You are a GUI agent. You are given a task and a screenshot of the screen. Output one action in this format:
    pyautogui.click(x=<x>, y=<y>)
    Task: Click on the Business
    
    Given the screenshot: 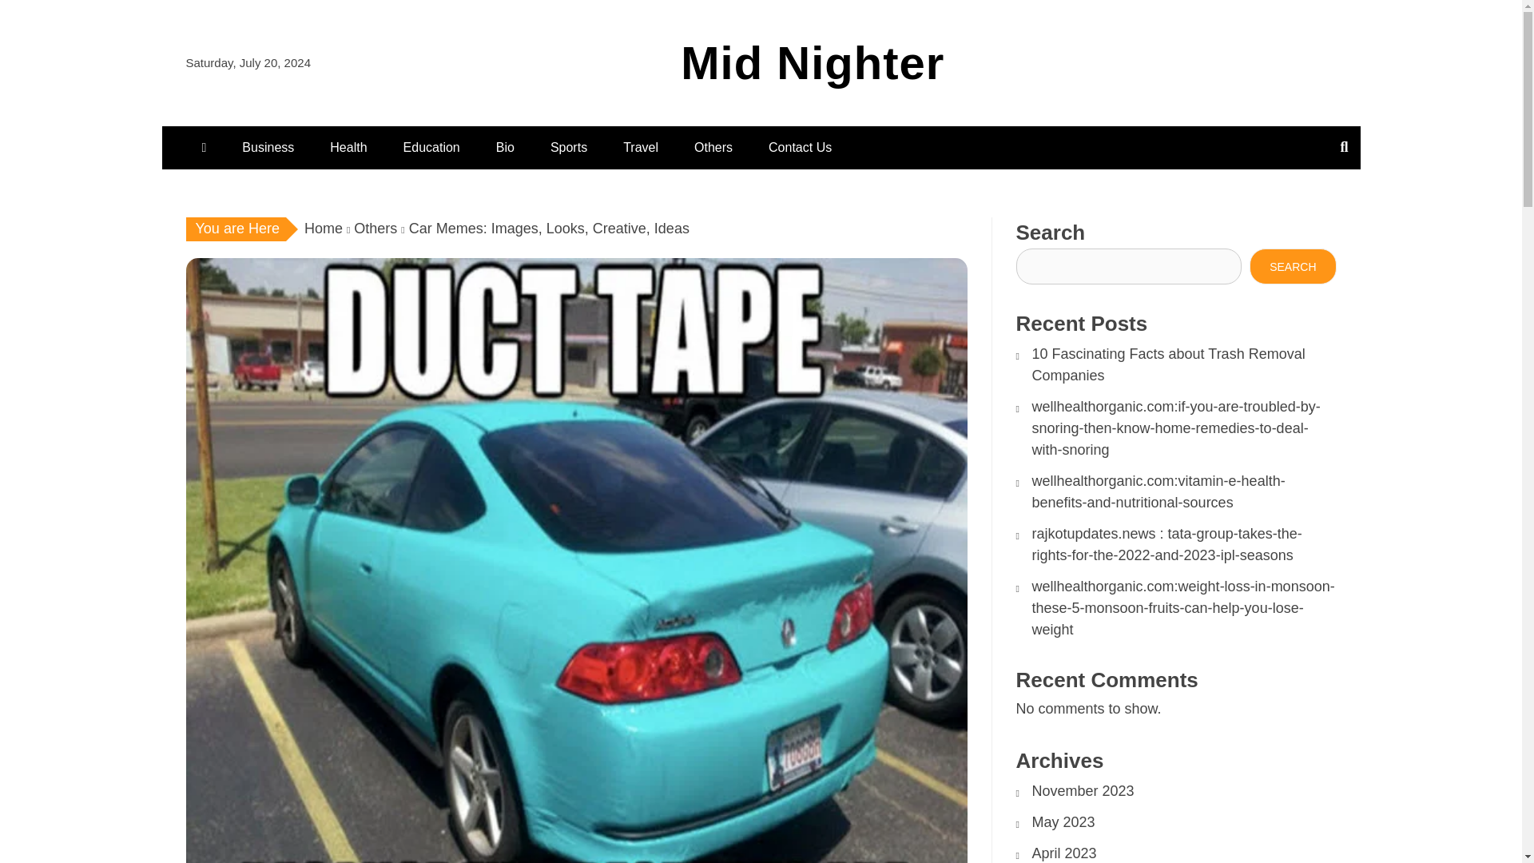 What is the action you would take?
    pyautogui.click(x=267, y=147)
    